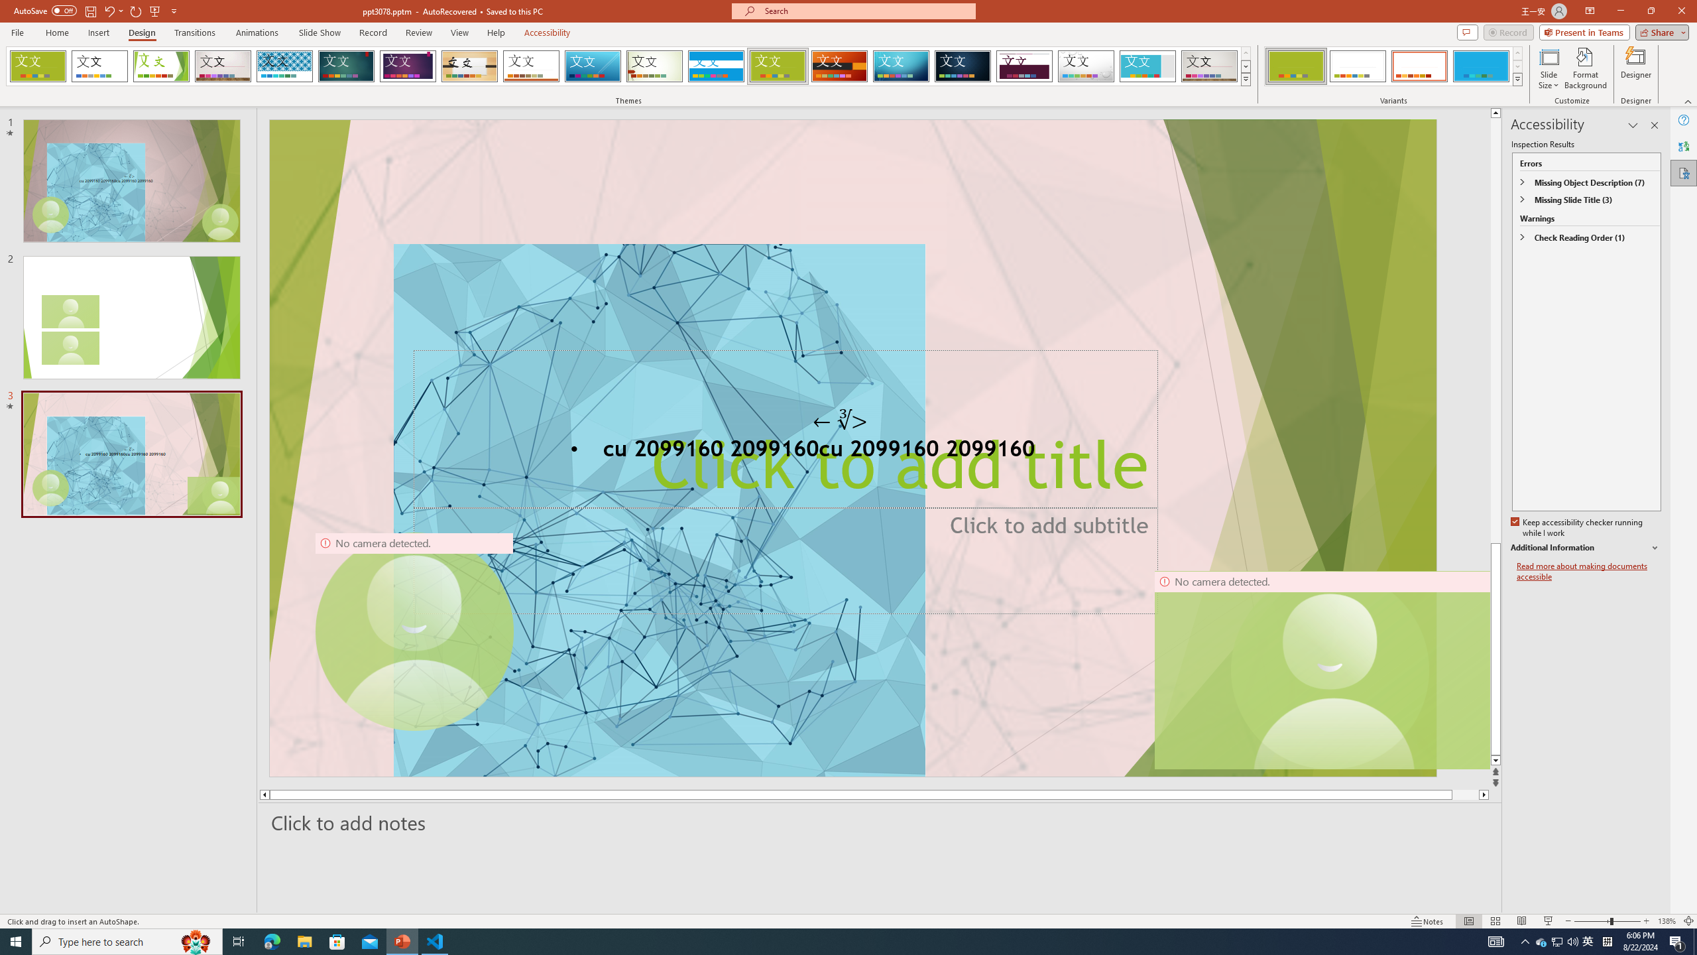 Image resolution: width=1697 pixels, height=955 pixels. What do you see at coordinates (840, 420) in the screenshot?
I see `TextBox 7` at bounding box center [840, 420].